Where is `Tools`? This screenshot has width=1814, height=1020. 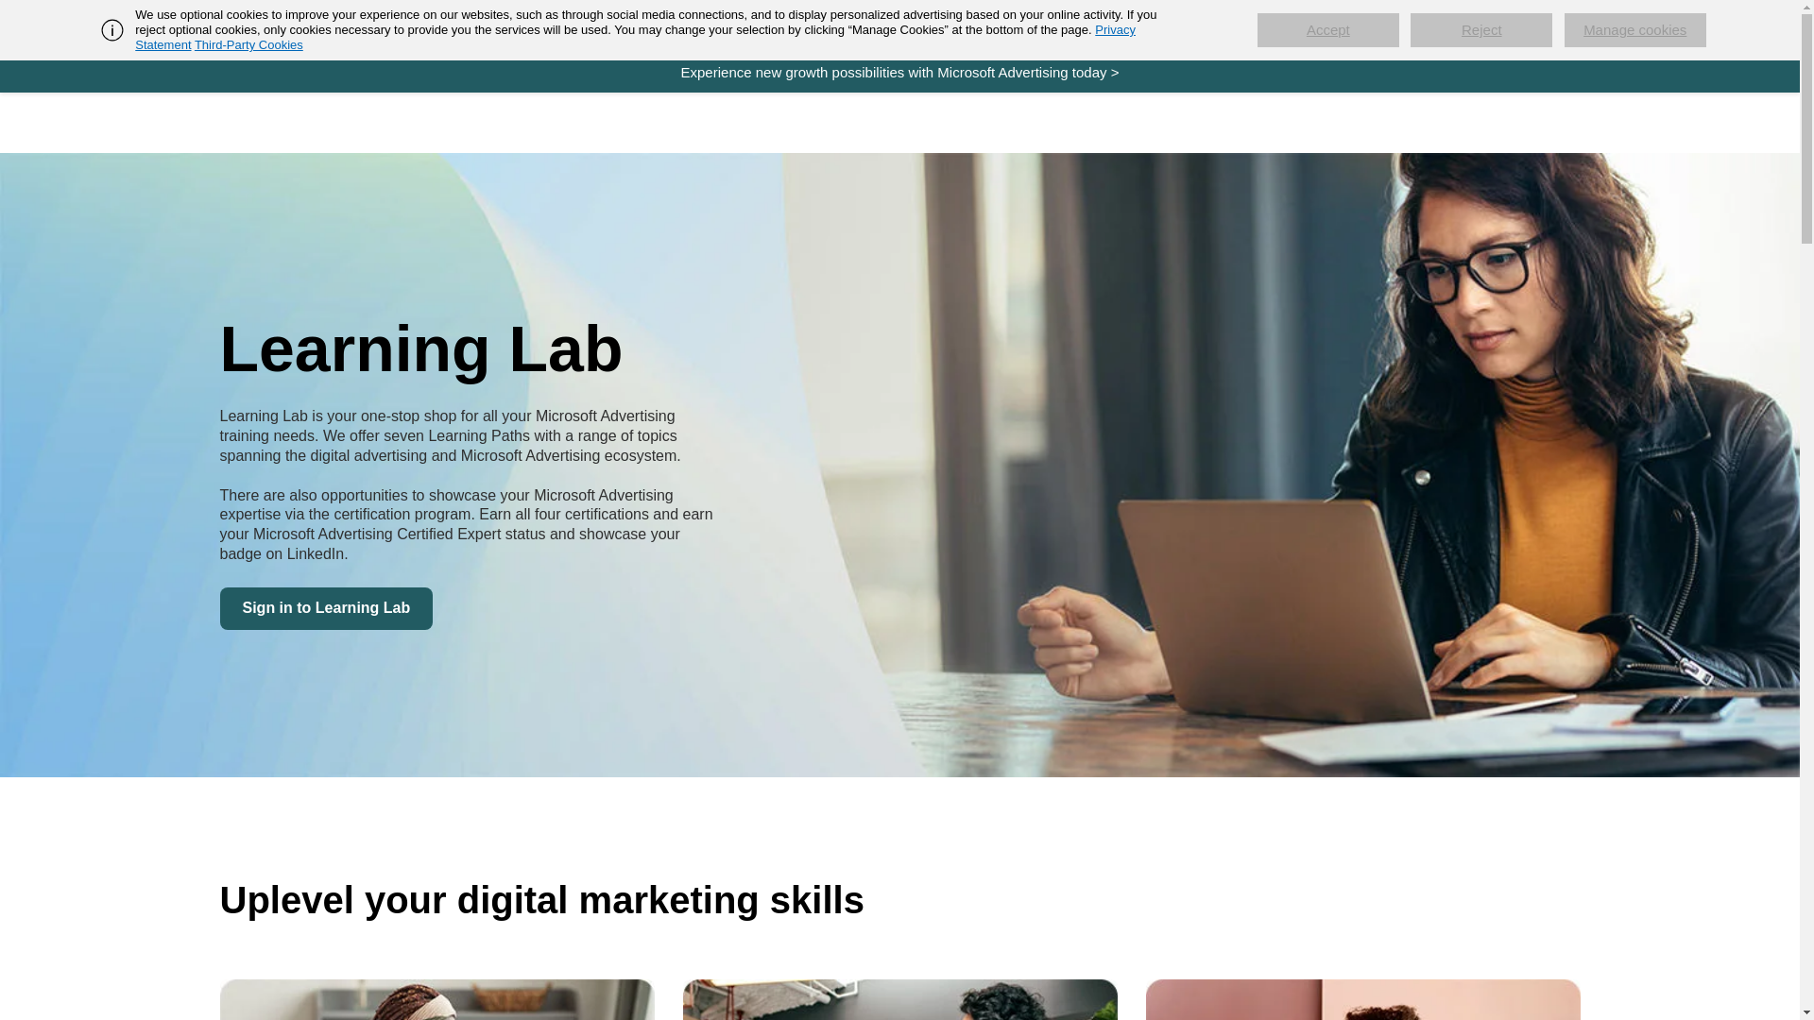
Tools is located at coordinates (644, 25).